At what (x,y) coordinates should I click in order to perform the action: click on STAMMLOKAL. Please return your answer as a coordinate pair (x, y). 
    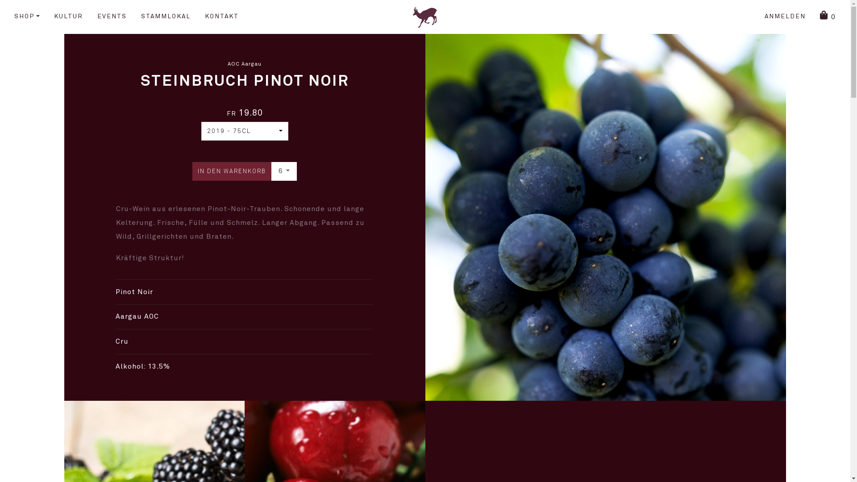
    Looking at the image, I should click on (166, 17).